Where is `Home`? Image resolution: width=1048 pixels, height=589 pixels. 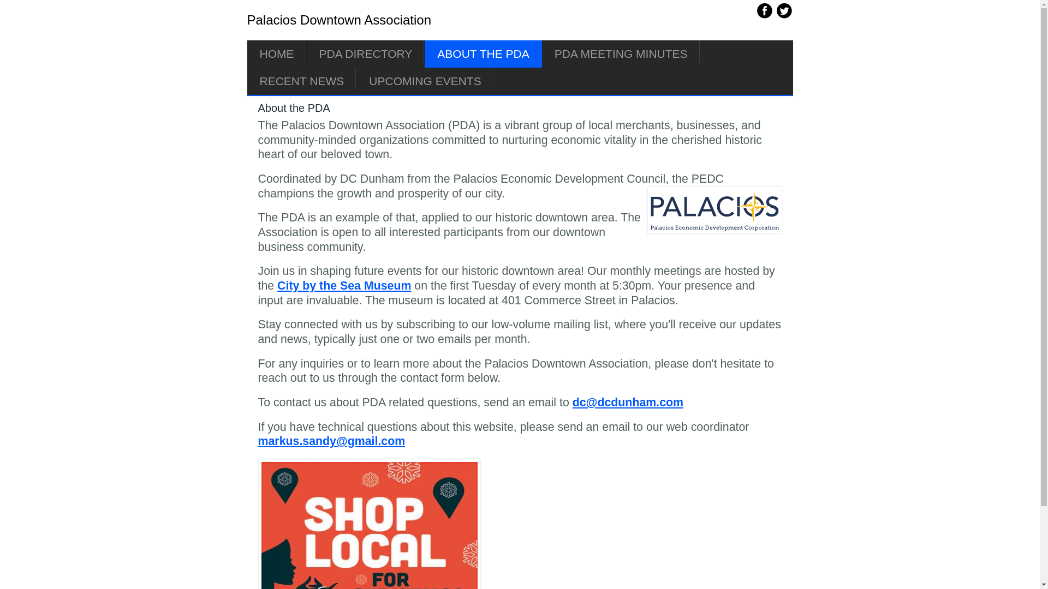
Home is located at coordinates (338, 20).